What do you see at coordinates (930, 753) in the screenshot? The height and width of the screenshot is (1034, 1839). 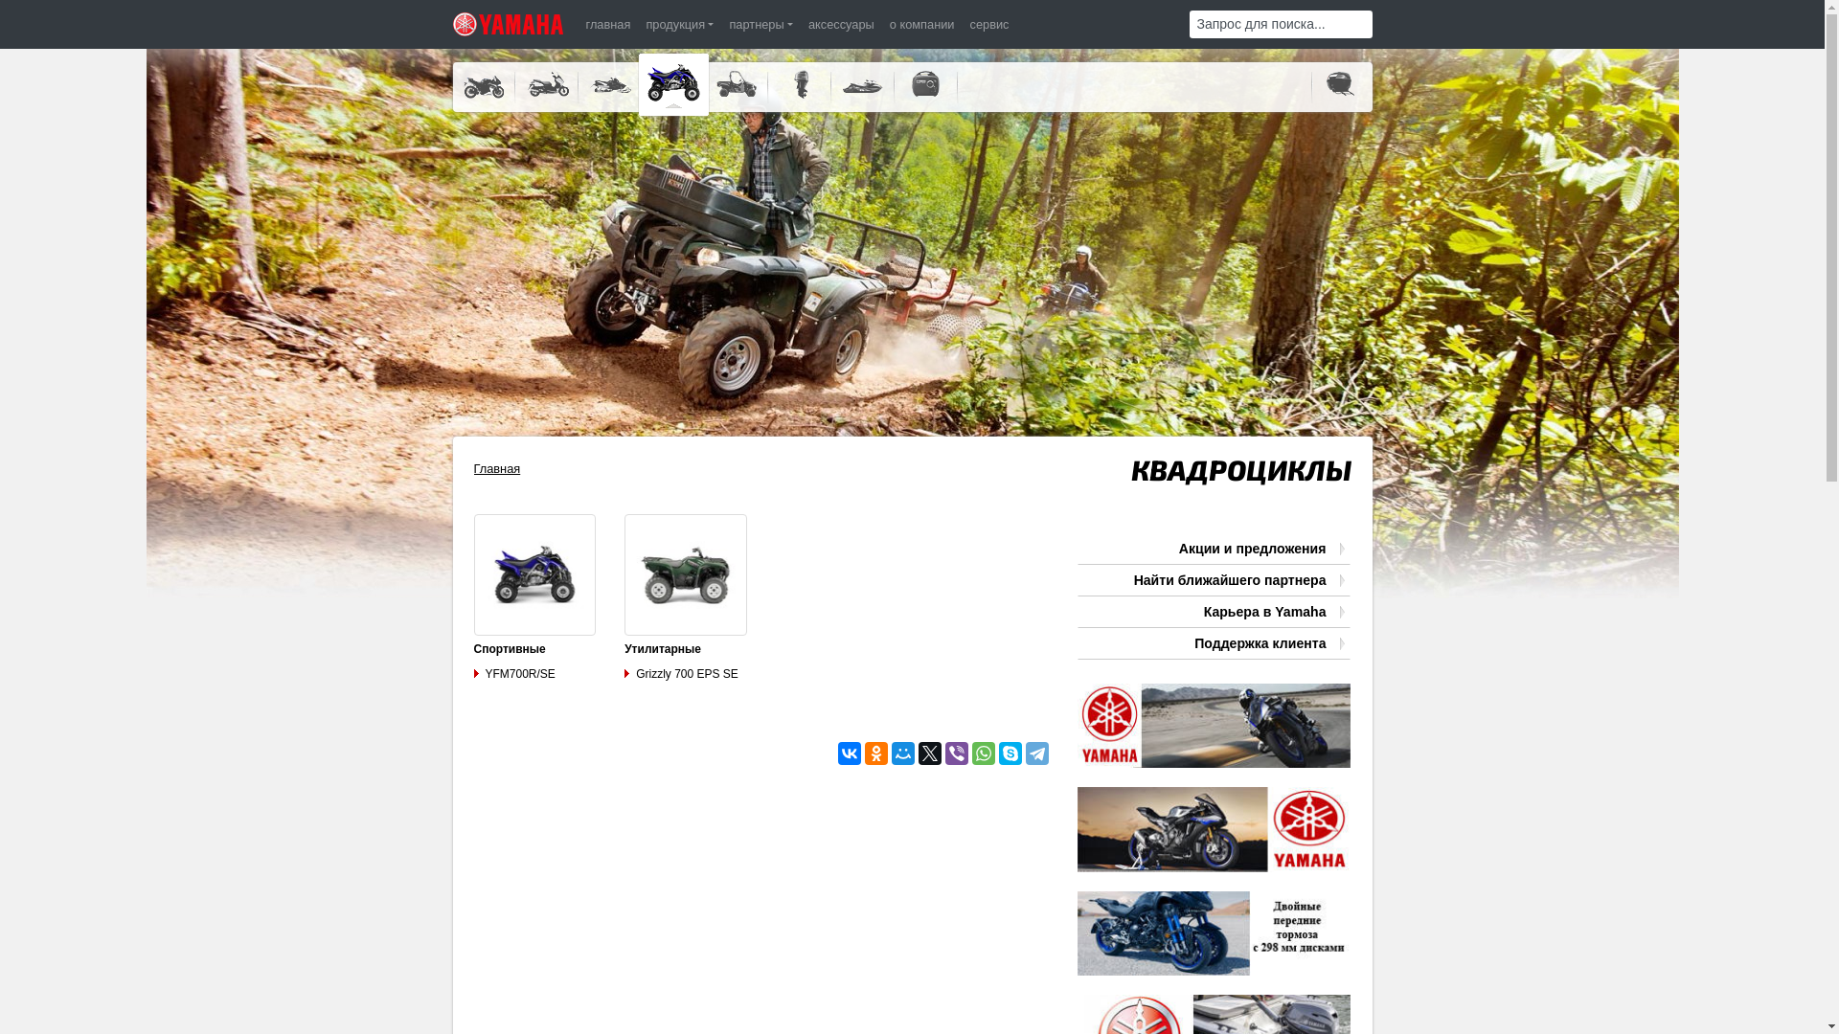 I see `Twitter` at bounding box center [930, 753].